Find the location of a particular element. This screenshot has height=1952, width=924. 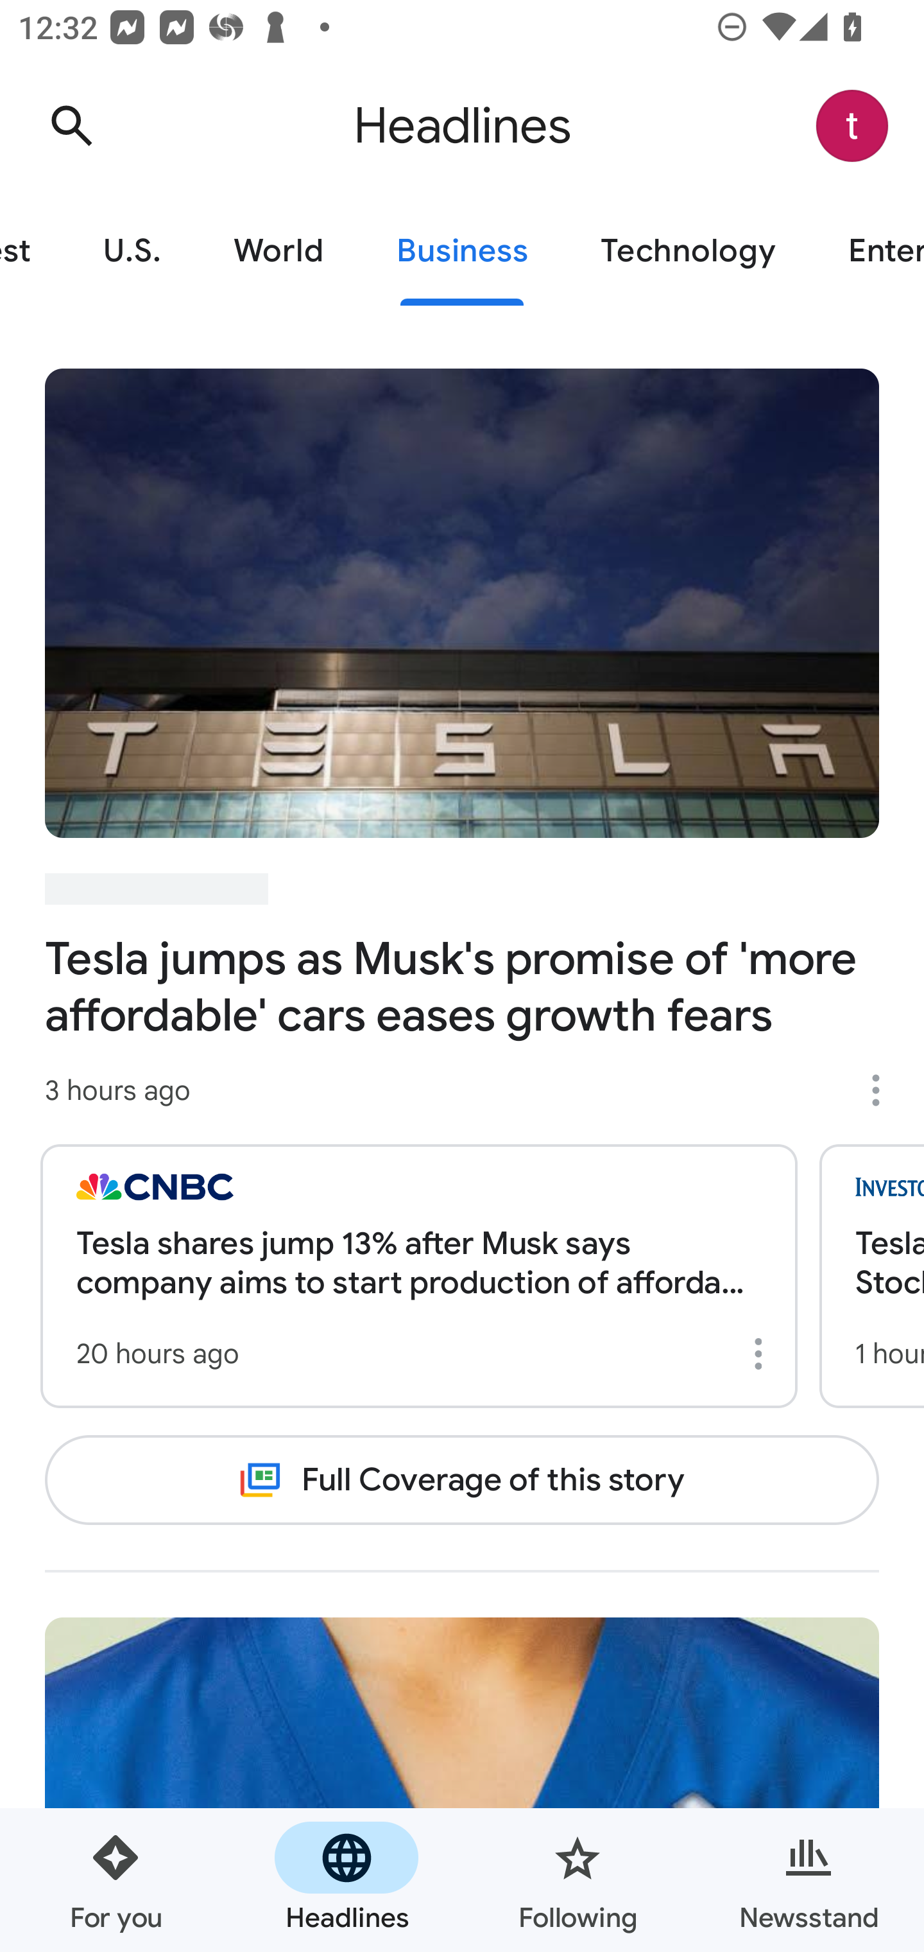

More options is located at coordinates (762, 1354).